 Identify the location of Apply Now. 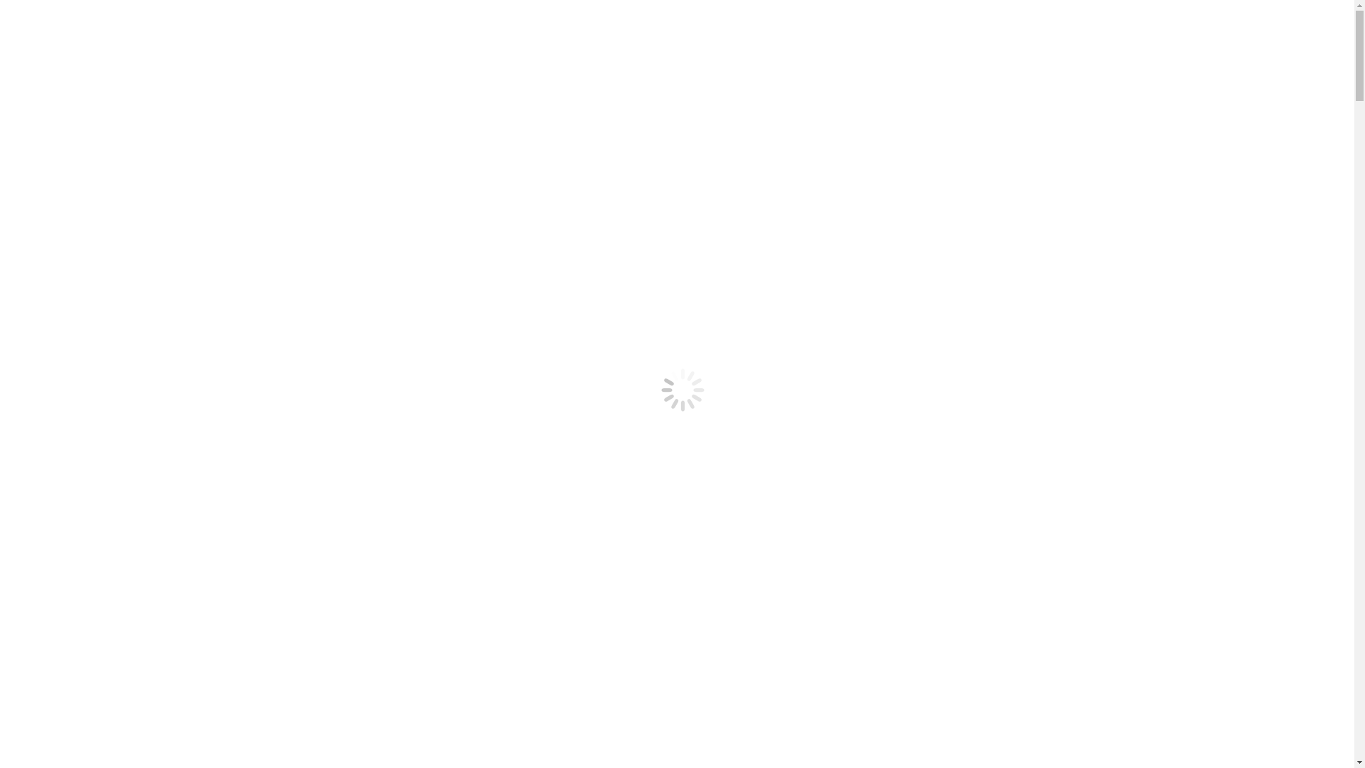
(235, 236).